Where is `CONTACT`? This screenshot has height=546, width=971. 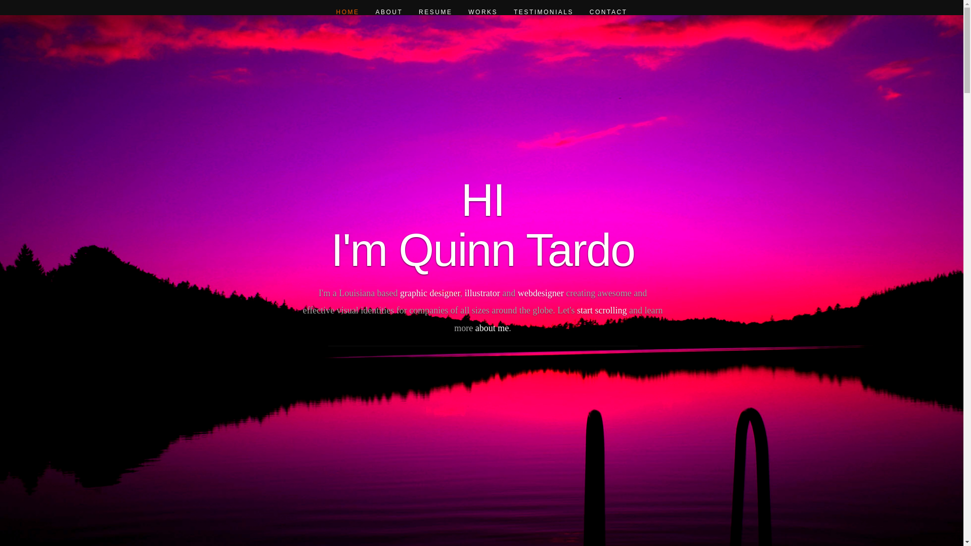
CONTACT is located at coordinates (608, 12).